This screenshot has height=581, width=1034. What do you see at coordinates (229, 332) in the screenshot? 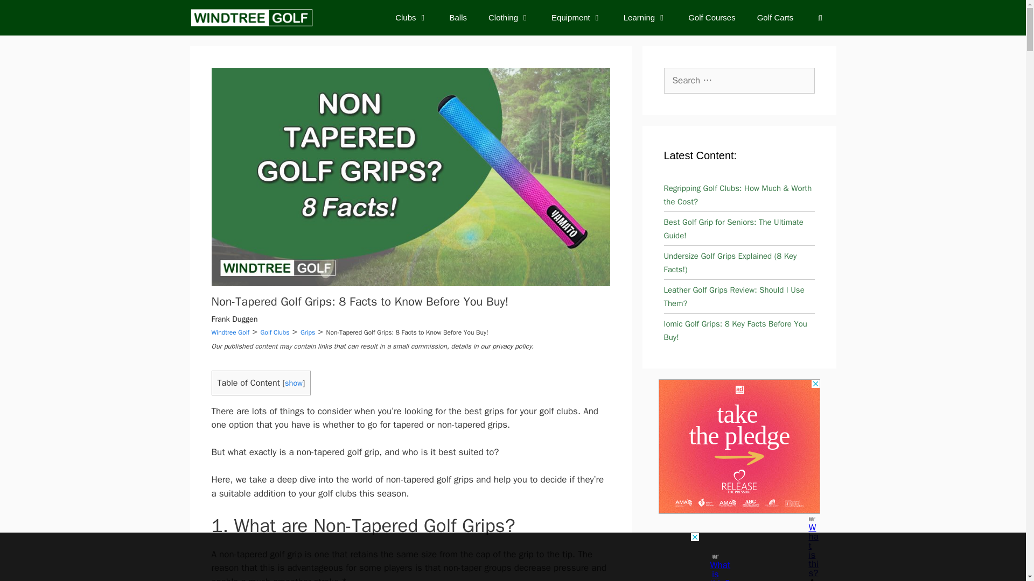
I see `Windtree Golf` at bounding box center [229, 332].